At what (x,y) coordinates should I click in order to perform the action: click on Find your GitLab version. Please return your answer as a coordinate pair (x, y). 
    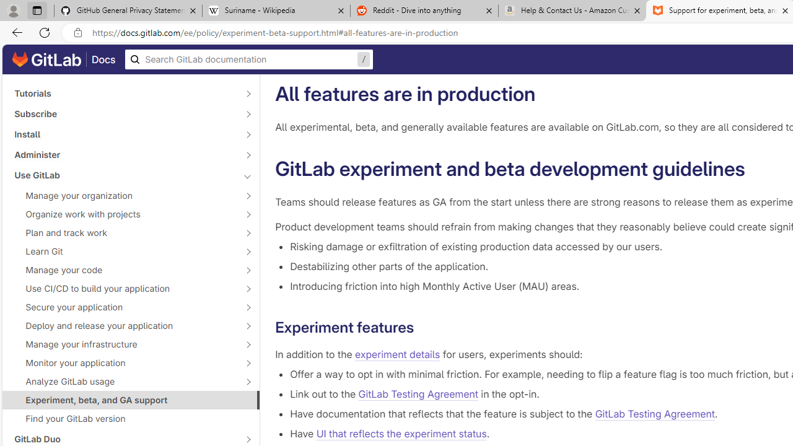
    Looking at the image, I should click on (131, 419).